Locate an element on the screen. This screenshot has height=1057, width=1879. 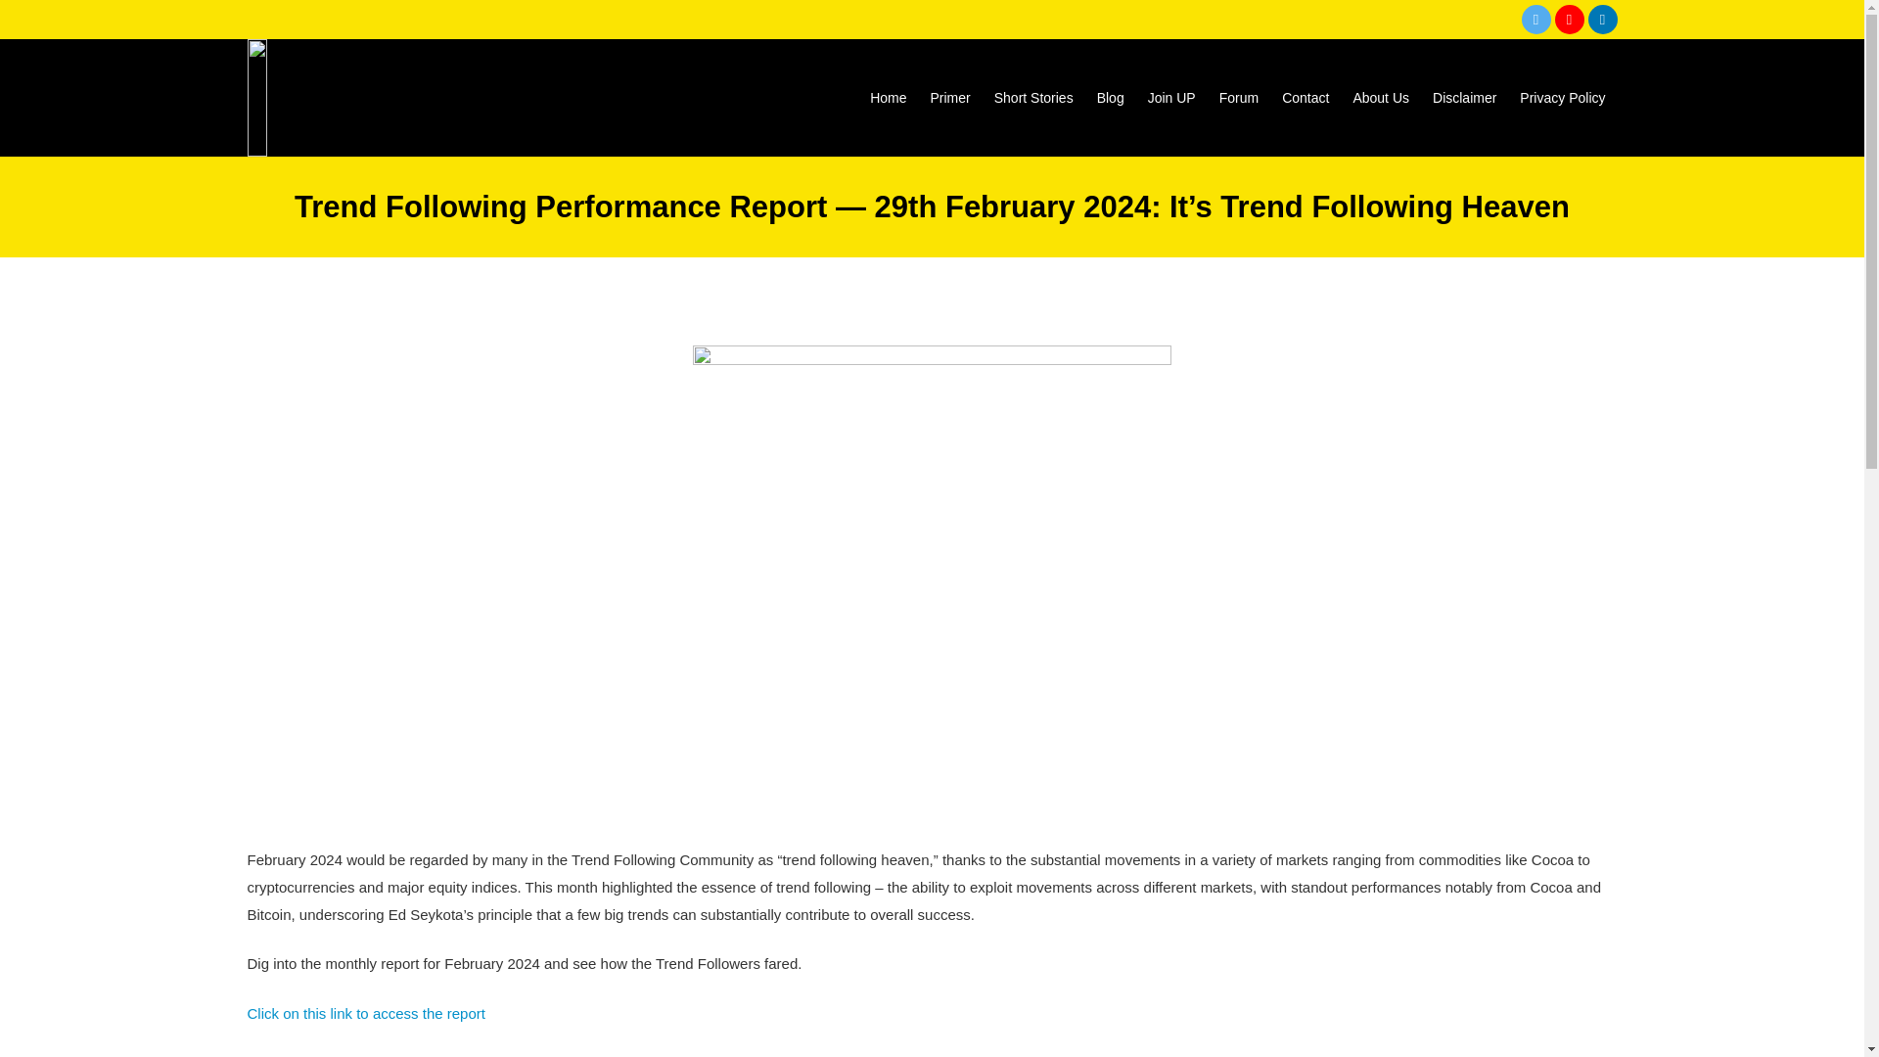
About Us is located at coordinates (1380, 98).